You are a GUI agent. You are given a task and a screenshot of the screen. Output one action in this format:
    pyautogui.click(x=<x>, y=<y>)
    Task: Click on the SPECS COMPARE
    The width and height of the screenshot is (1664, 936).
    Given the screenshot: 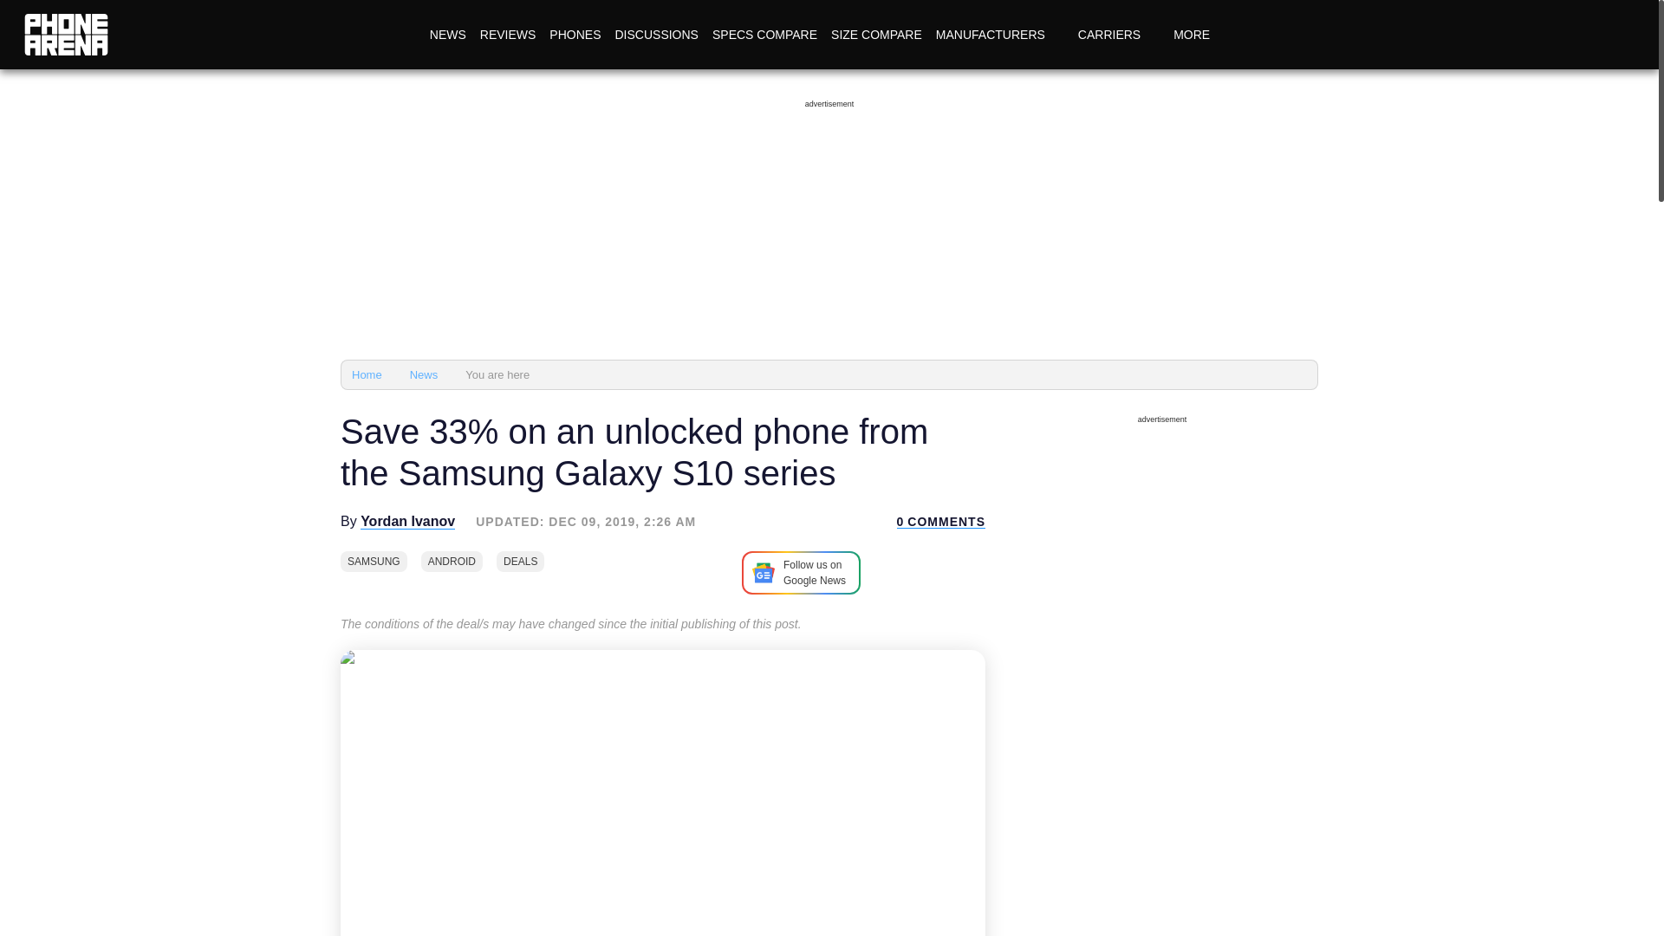 What is the action you would take?
    pyautogui.click(x=764, y=35)
    